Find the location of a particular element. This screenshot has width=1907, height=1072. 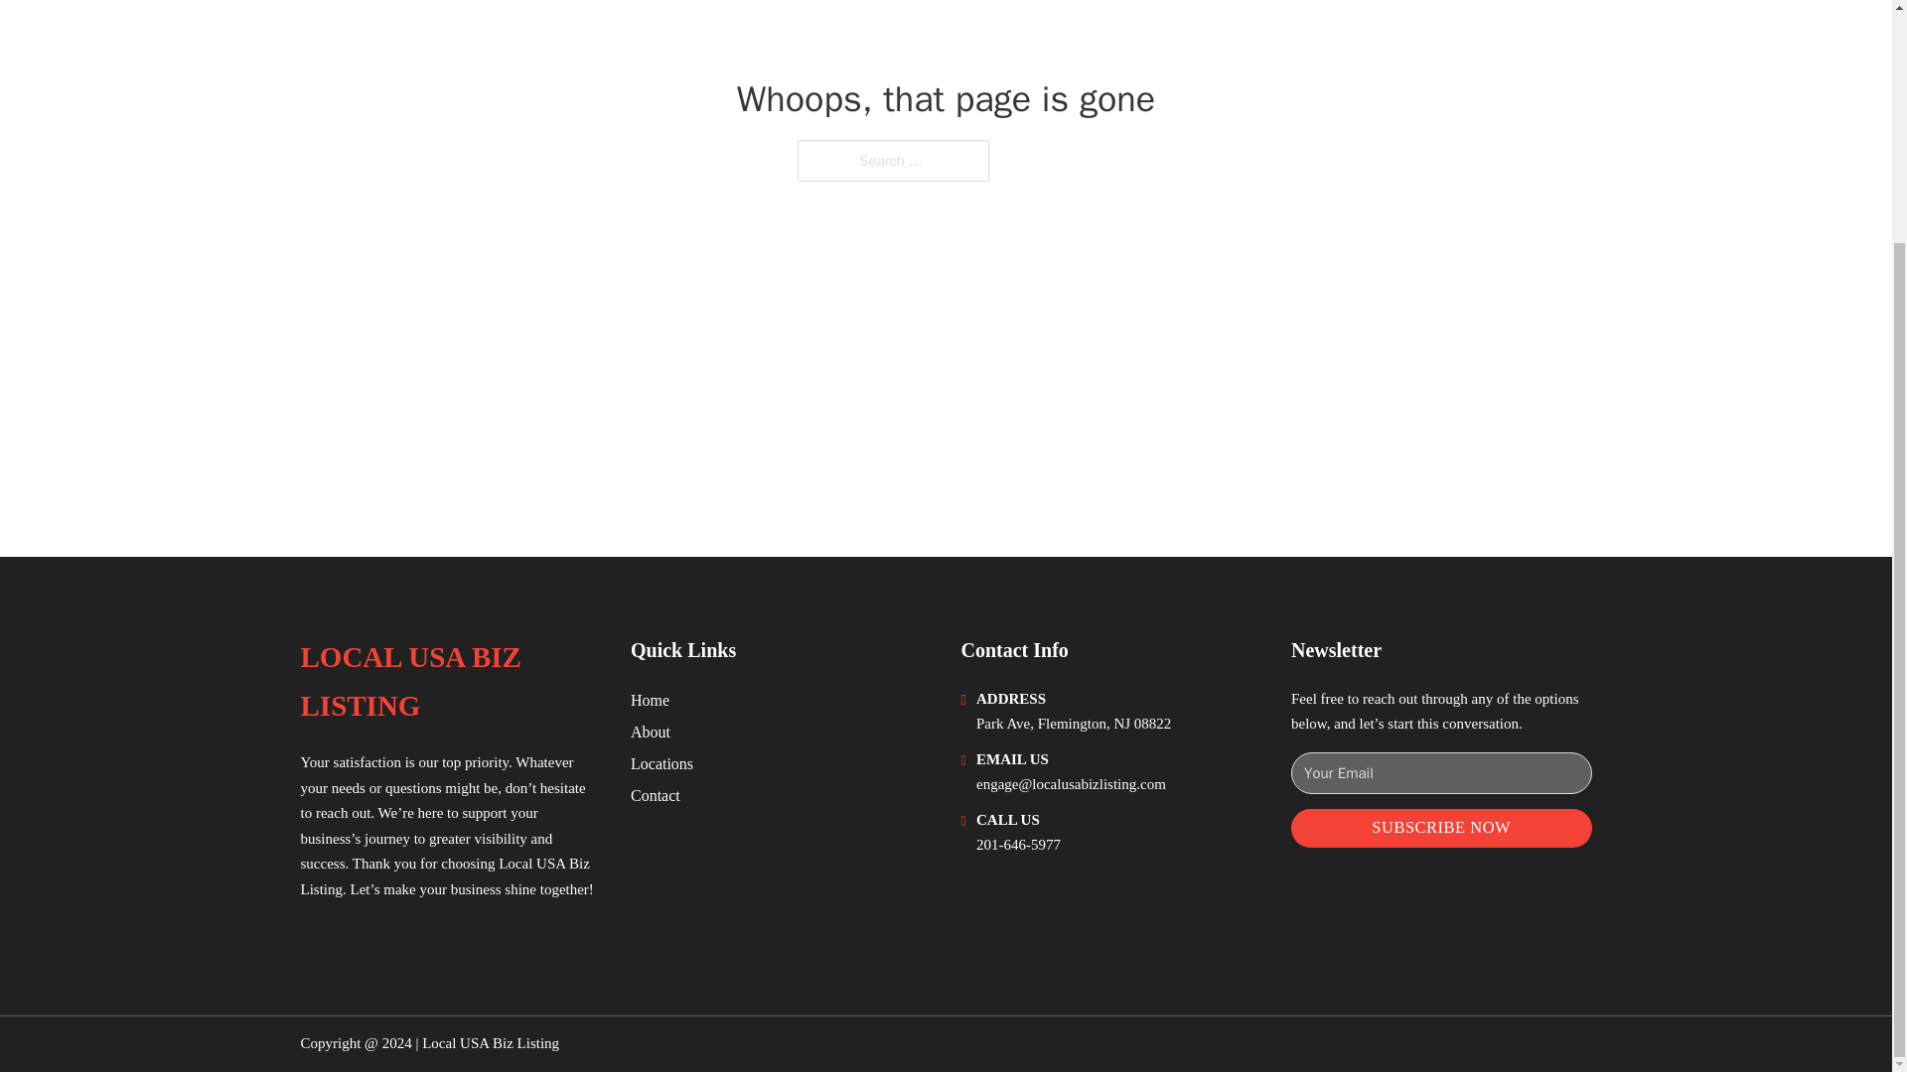

About is located at coordinates (651, 731).